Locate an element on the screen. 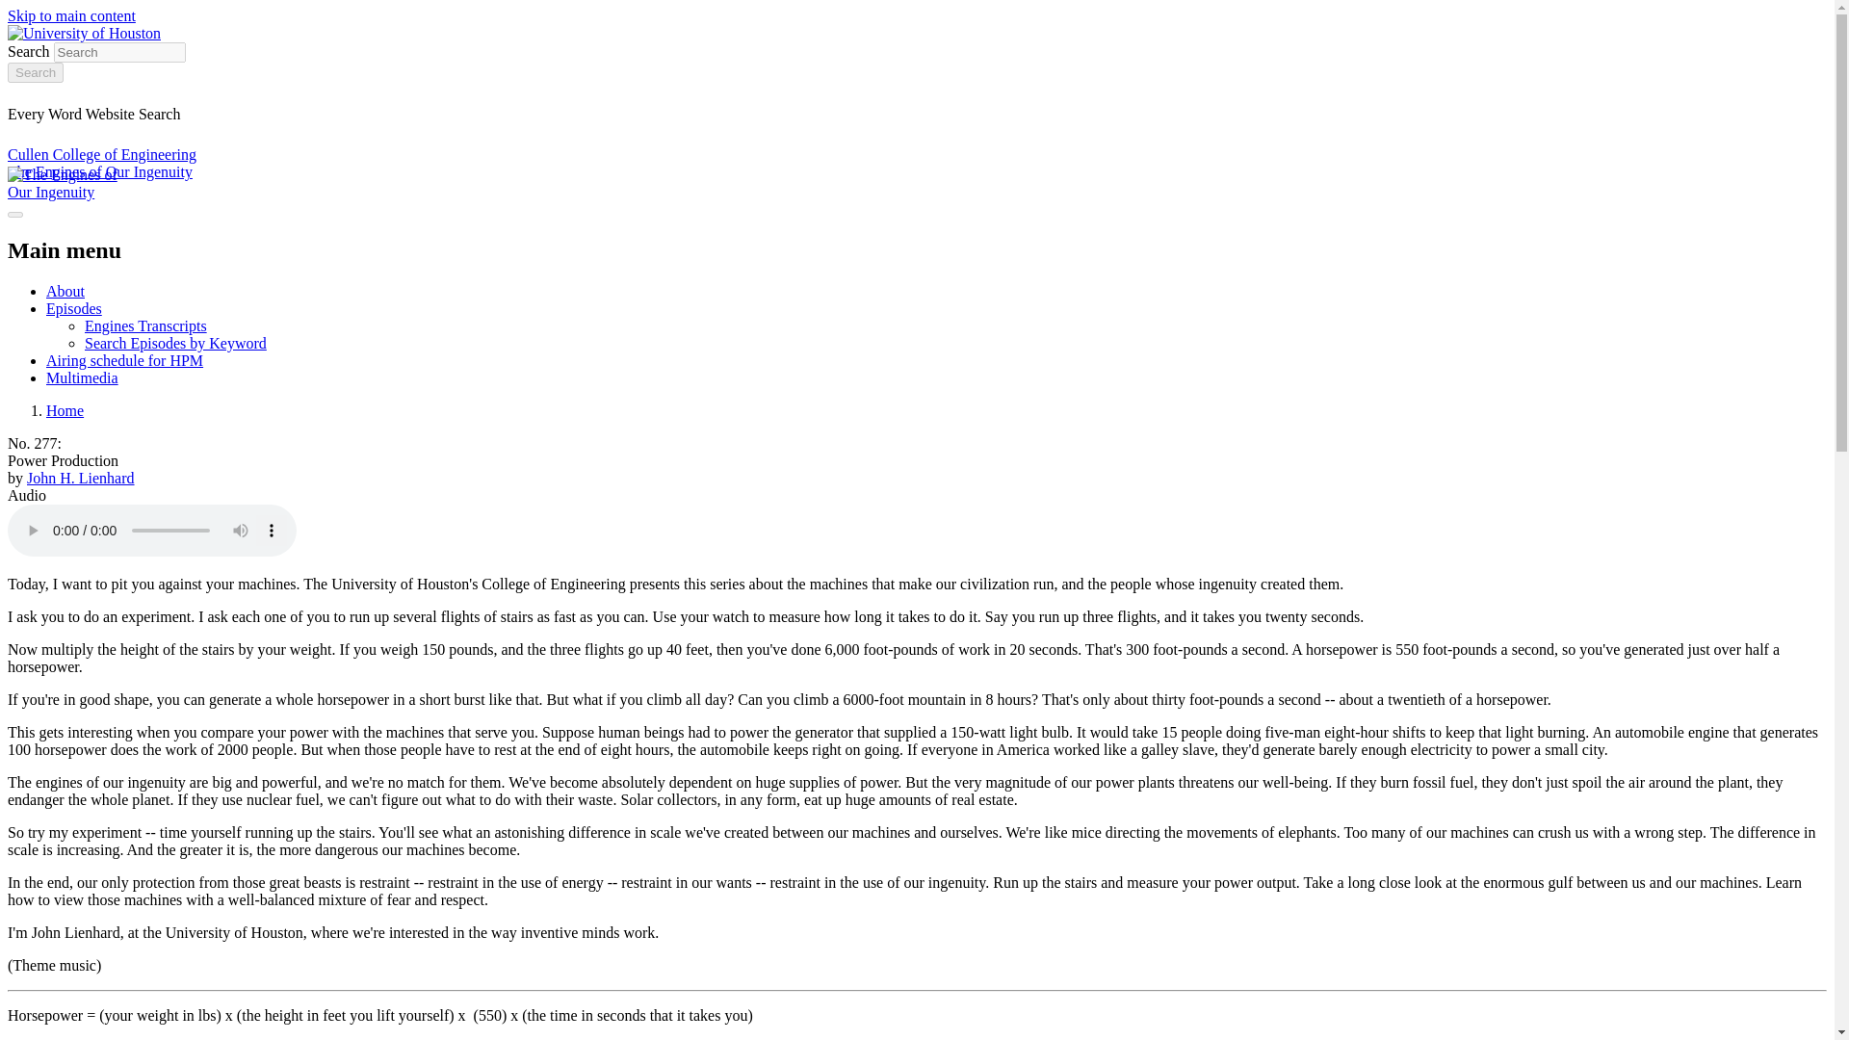 Image resolution: width=1849 pixels, height=1040 pixels. Episodes is located at coordinates (73, 308).